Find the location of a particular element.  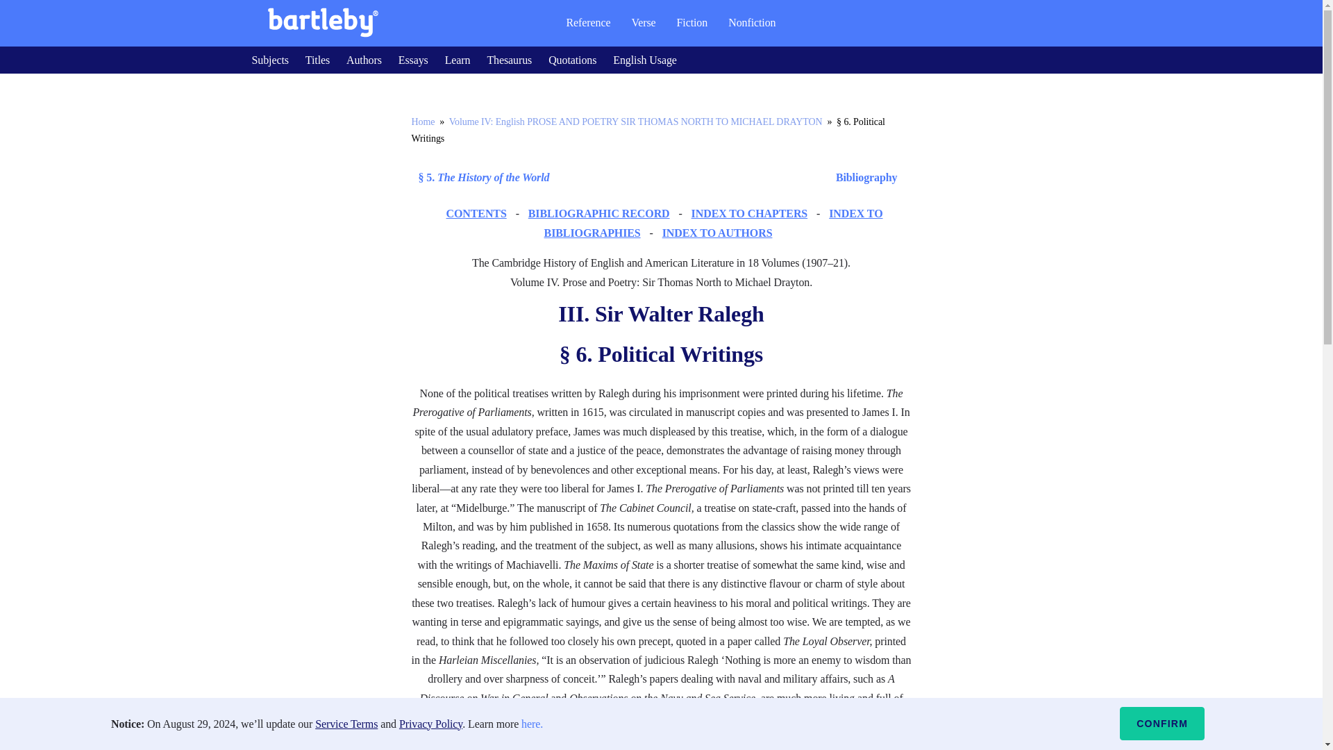

Nonfiction is located at coordinates (752, 22).